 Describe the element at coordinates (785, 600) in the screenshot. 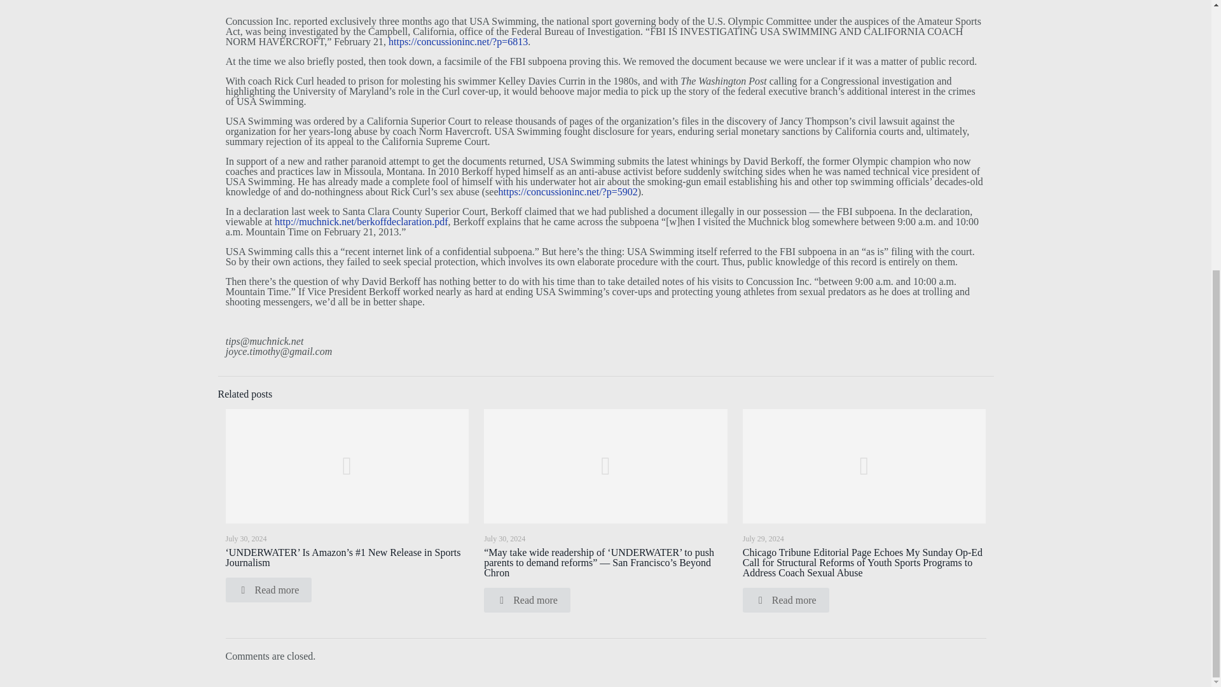

I see `Read more` at that location.